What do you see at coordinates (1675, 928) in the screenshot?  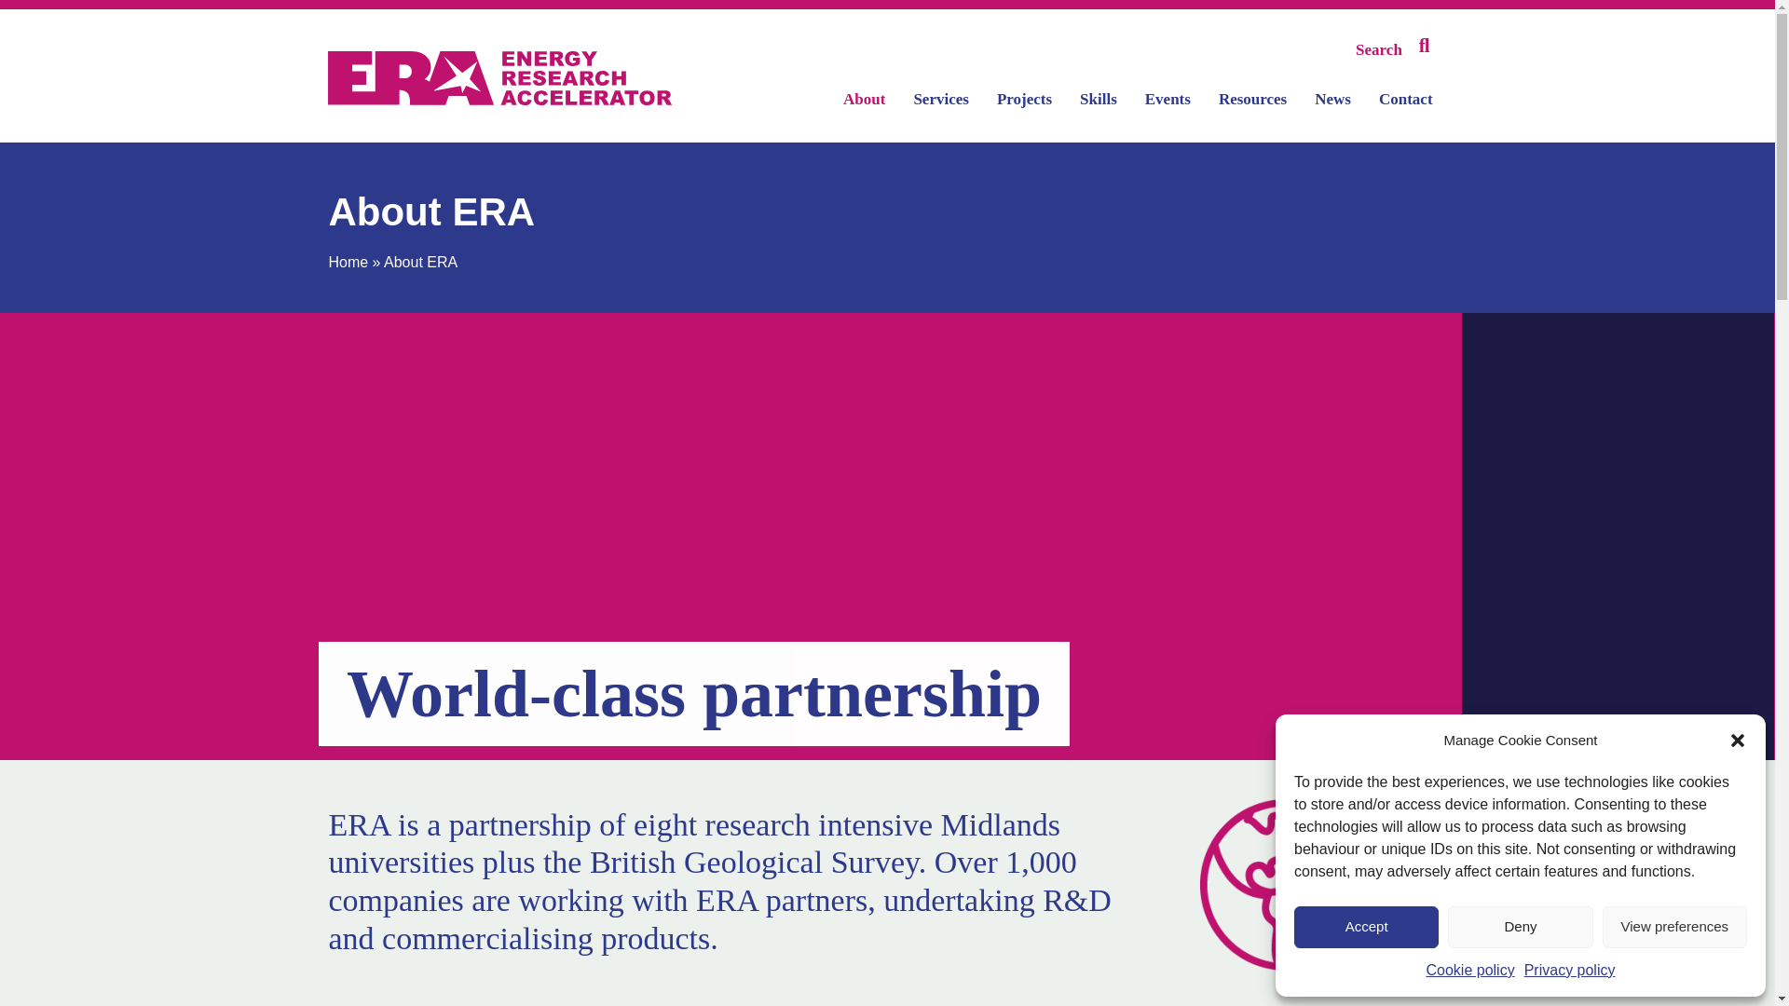 I see `View preferences` at bounding box center [1675, 928].